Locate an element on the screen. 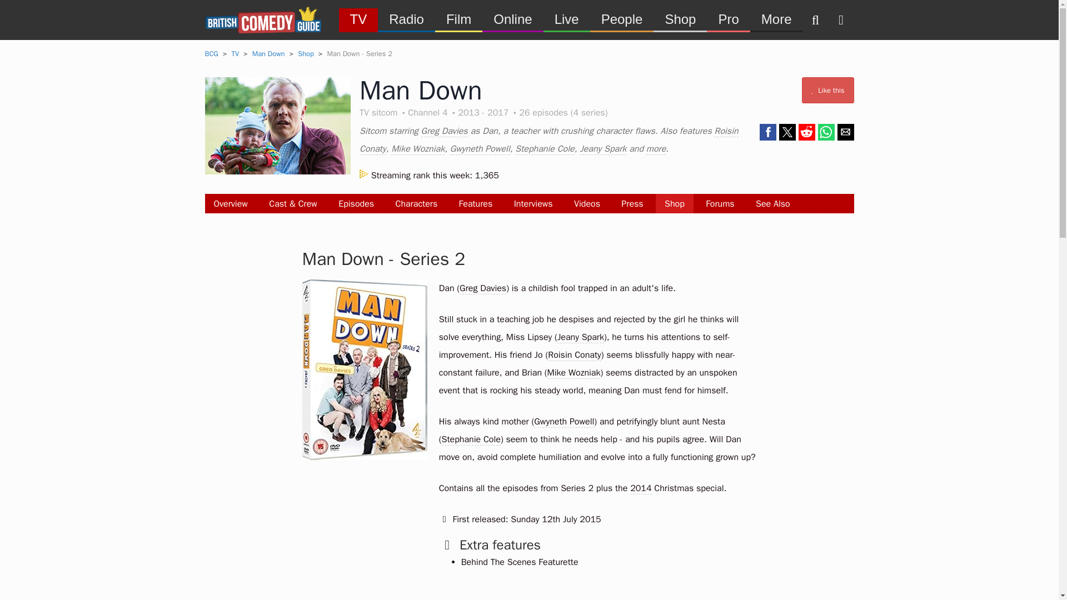 The width and height of the screenshot is (1067, 600). Shop is located at coordinates (675, 203).